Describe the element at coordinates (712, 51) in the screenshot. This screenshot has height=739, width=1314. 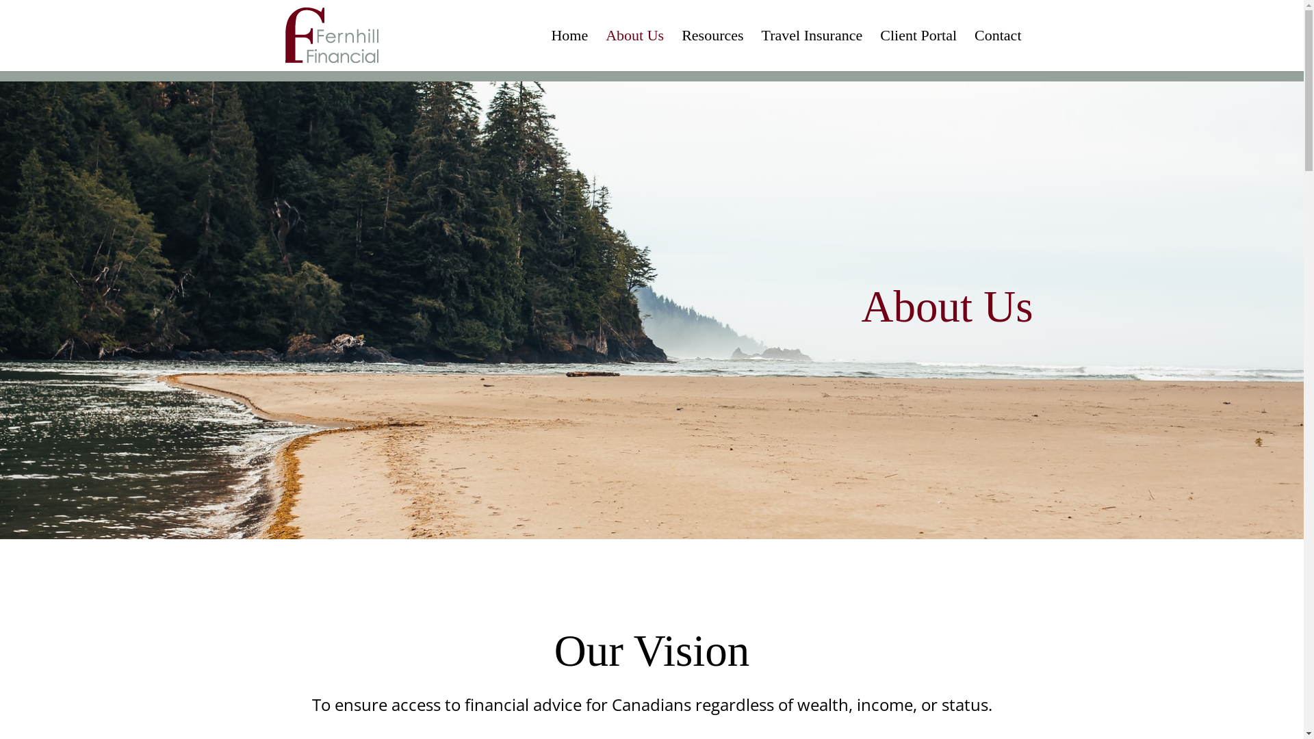
I see `Resources` at that location.